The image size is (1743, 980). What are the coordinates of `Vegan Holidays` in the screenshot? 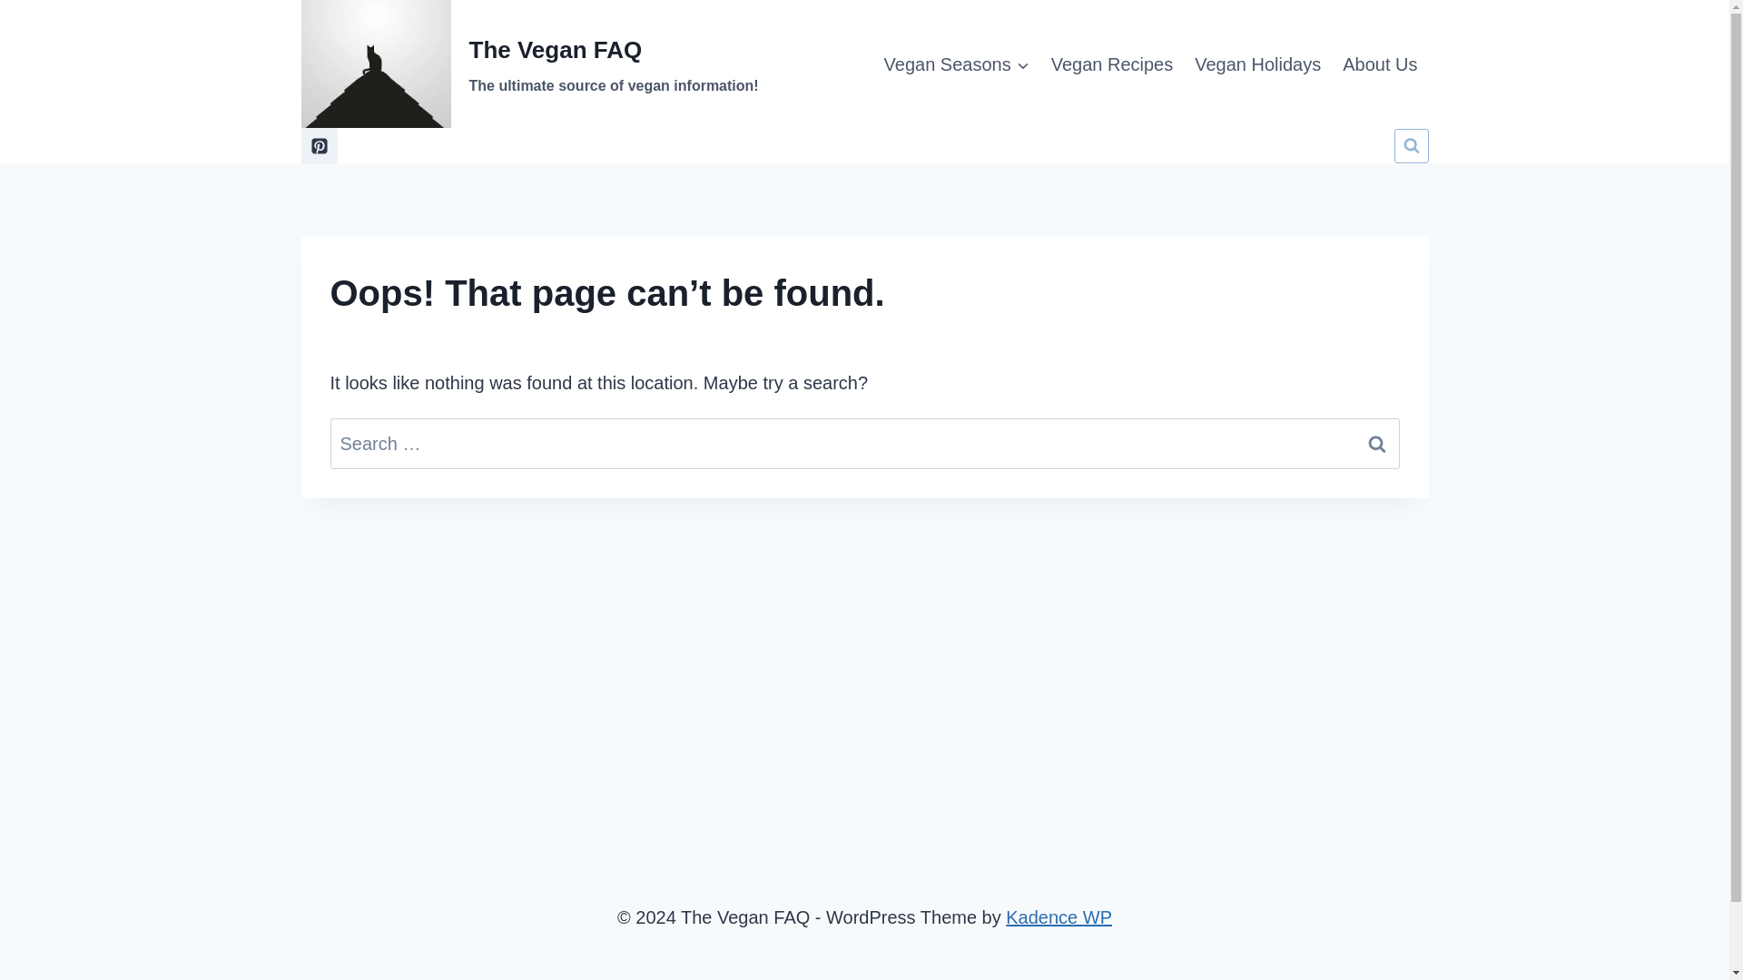 It's located at (957, 64).